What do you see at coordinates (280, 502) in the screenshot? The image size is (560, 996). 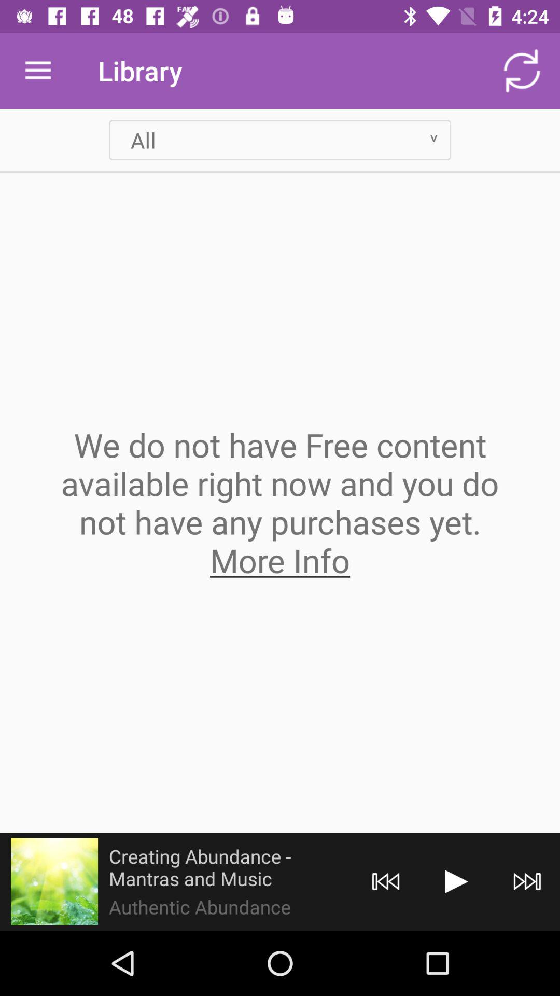 I see `jump to the we do not` at bounding box center [280, 502].